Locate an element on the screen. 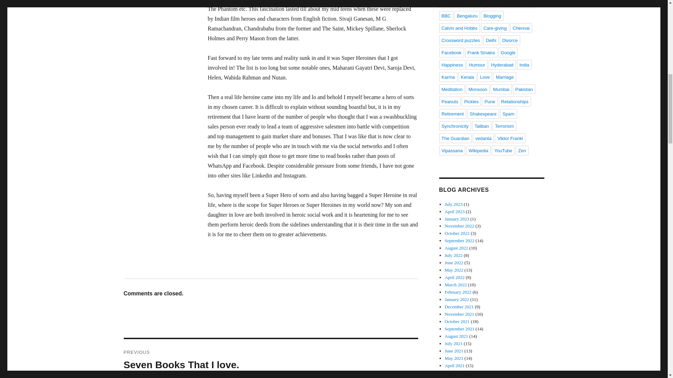 The width and height of the screenshot is (673, 378). Aging is located at coordinates (524, 4).